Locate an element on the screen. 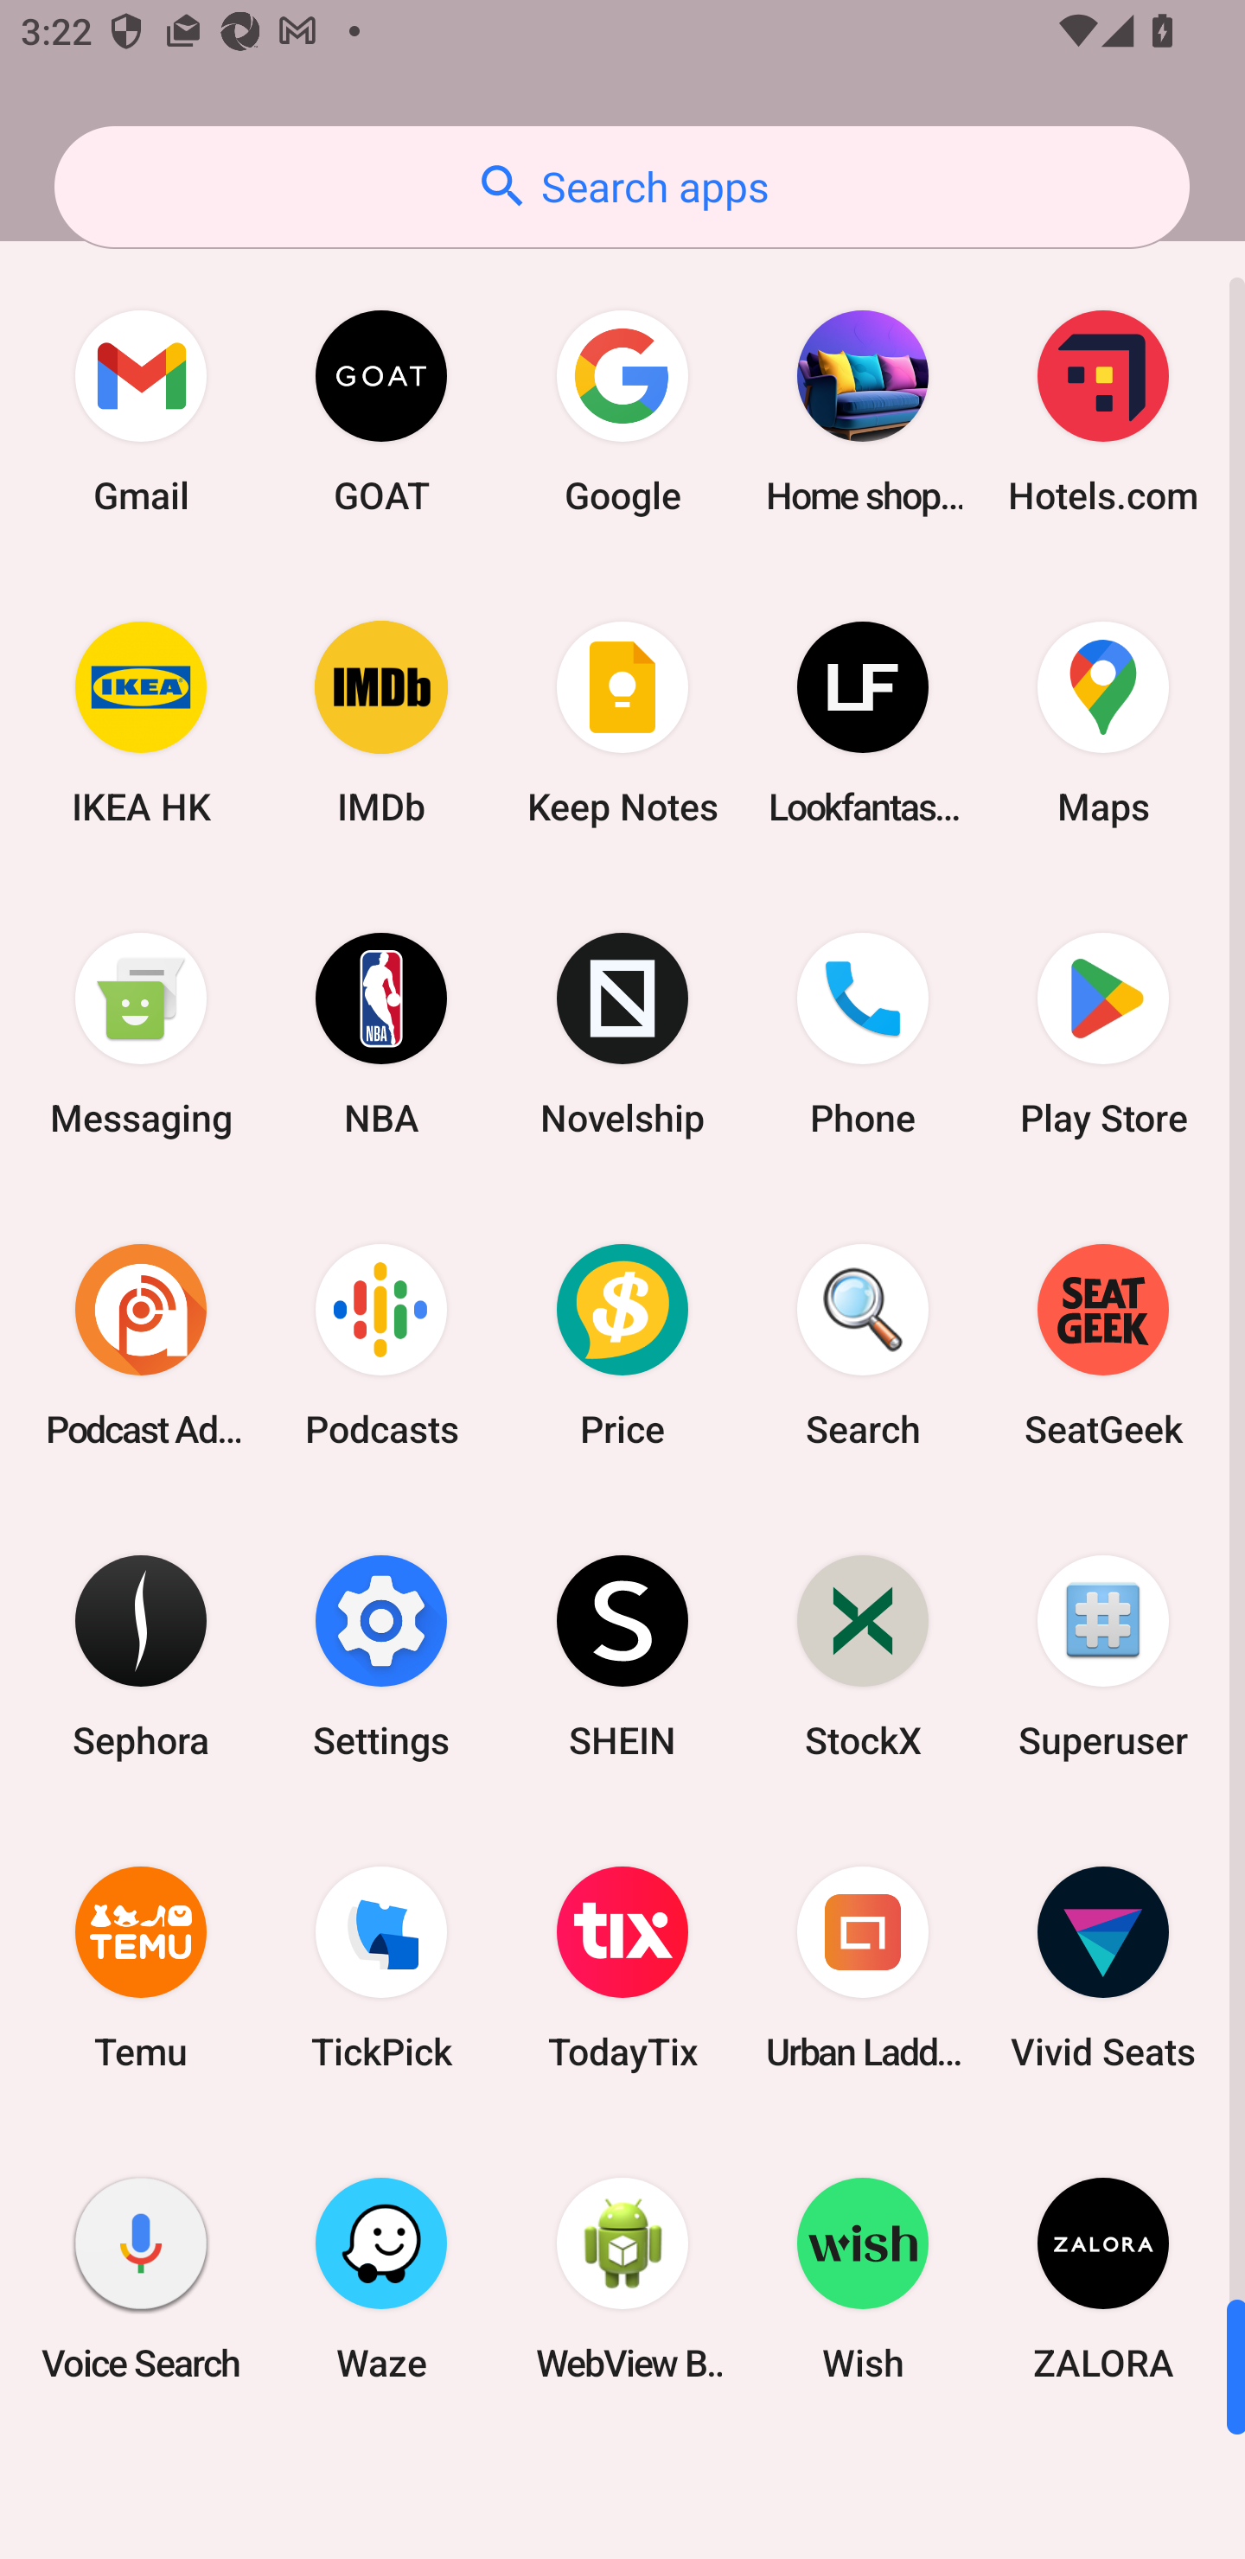 The width and height of the screenshot is (1245, 2559). TodayTix is located at coordinates (622, 1968).